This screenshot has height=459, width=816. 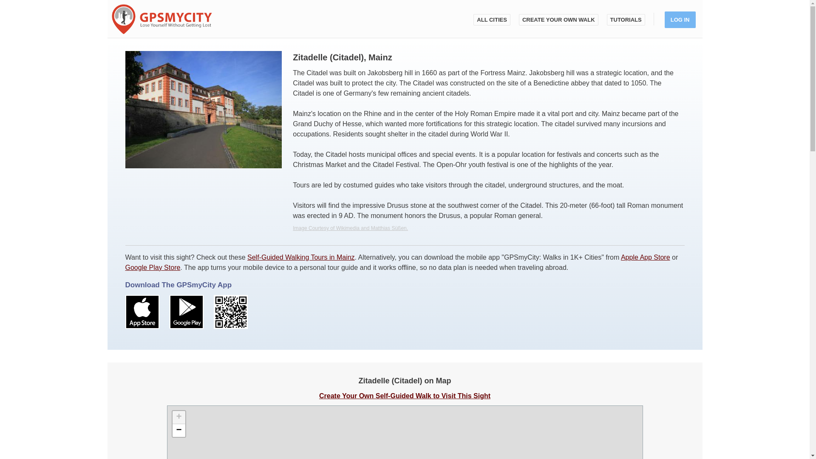 I want to click on GPSmyCity city walks app, so click(x=161, y=19).